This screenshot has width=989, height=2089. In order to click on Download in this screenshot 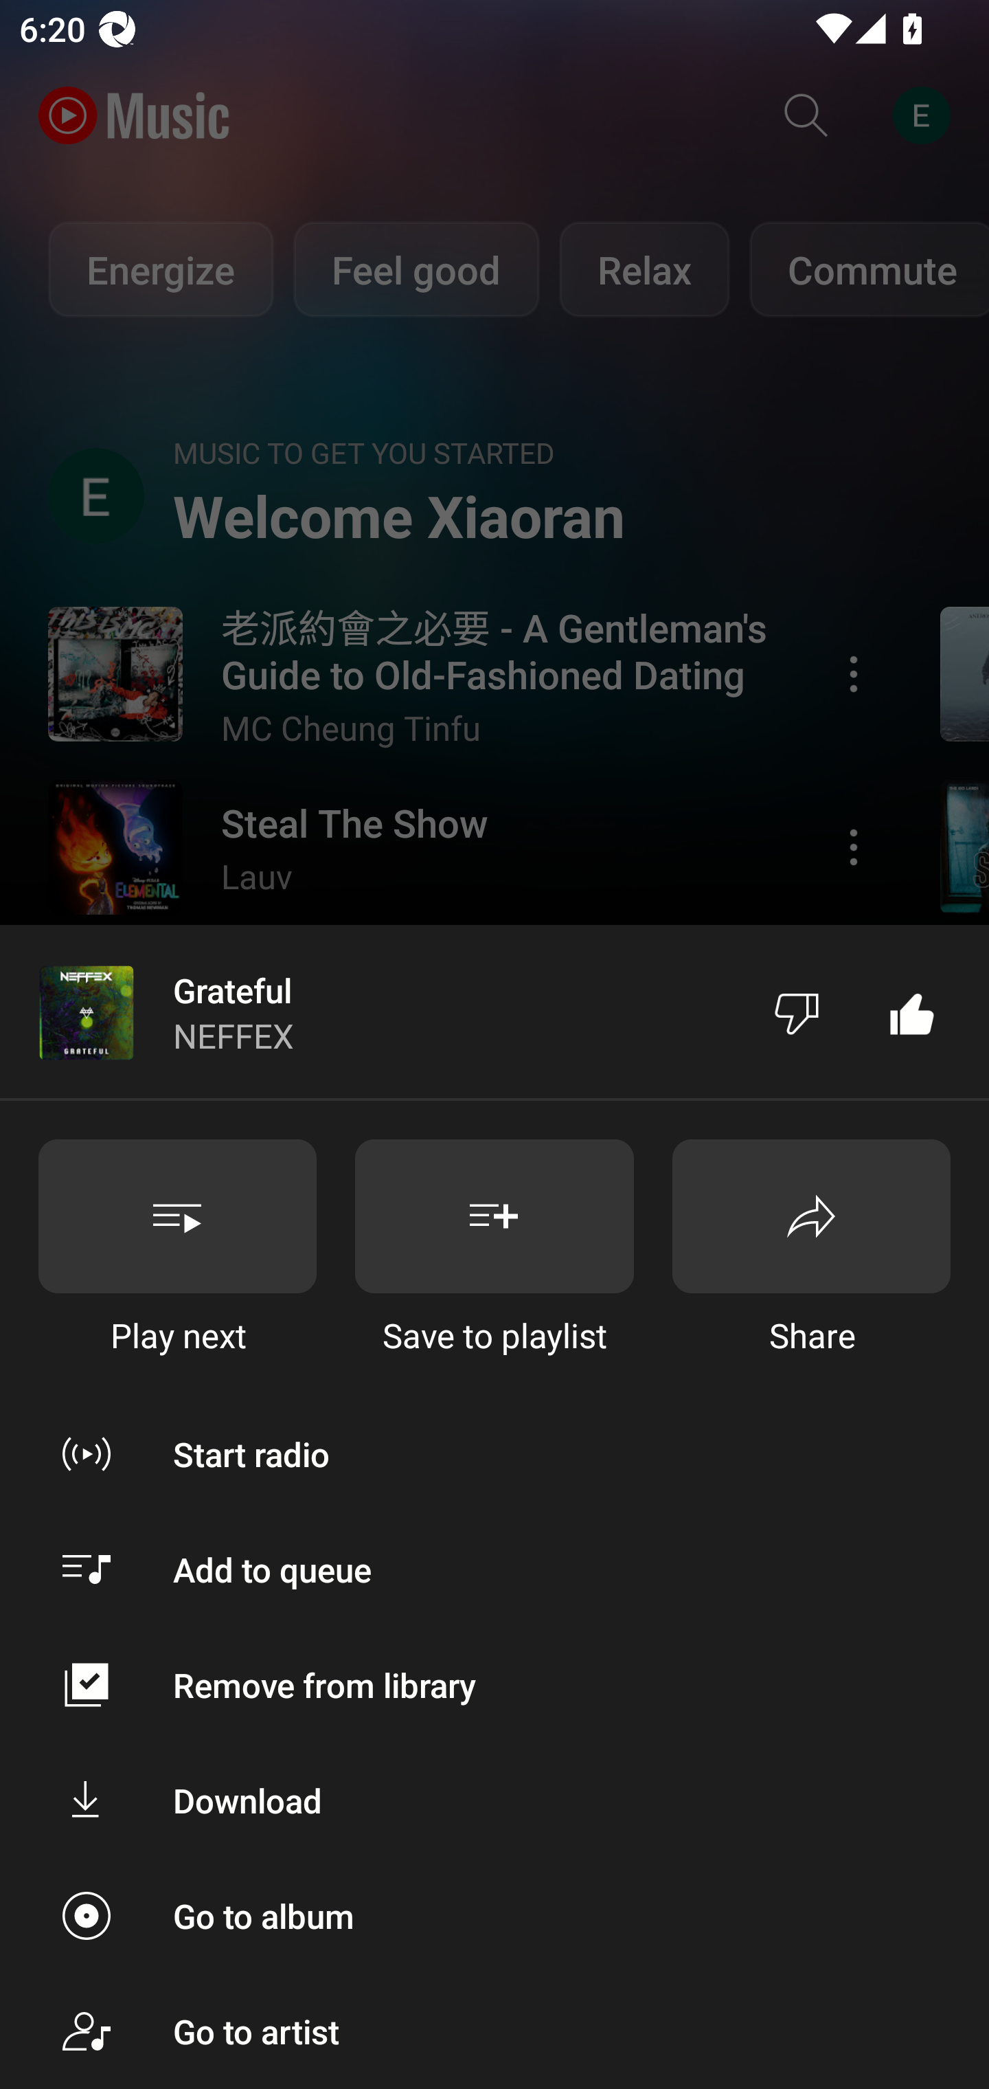, I will do `click(494, 1799)`.